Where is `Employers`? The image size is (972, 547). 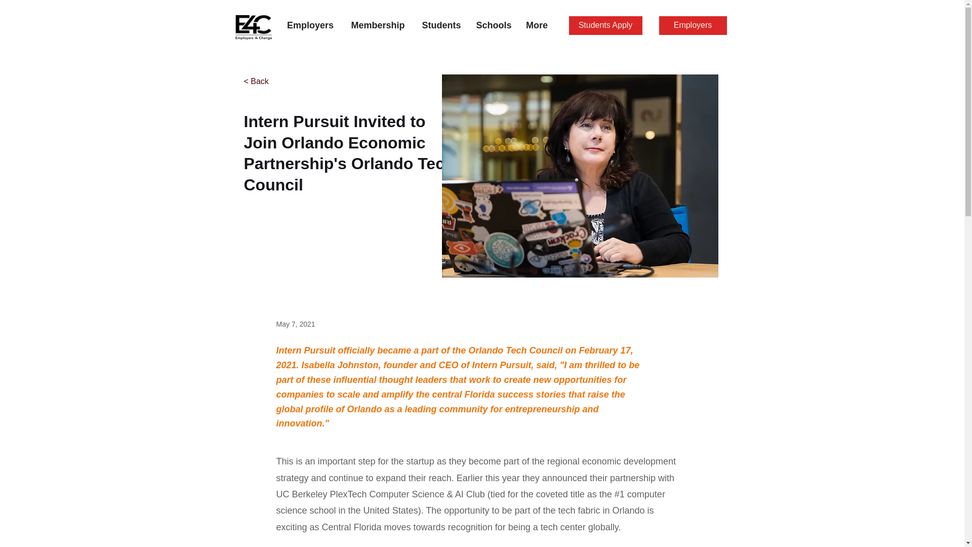 Employers is located at coordinates (310, 25).